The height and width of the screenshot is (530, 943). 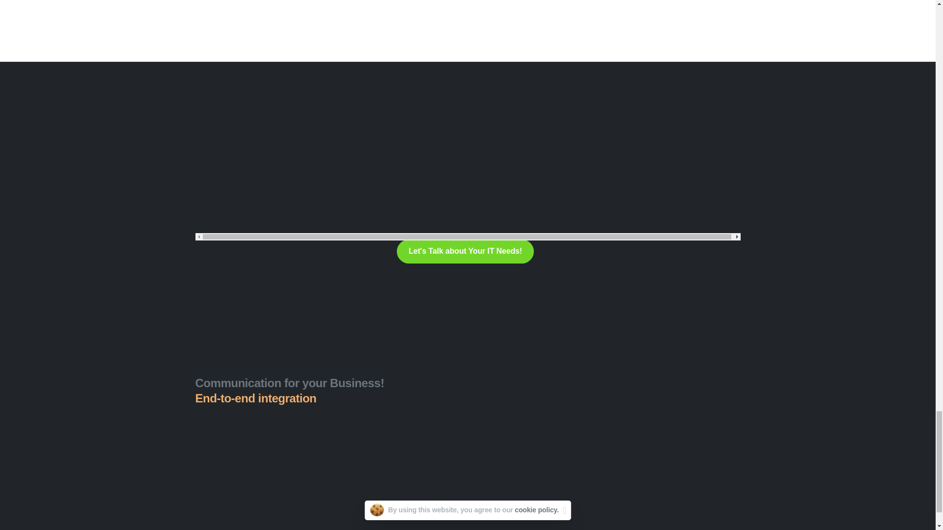 I want to click on Let's Talk about Your IT Needs!, so click(x=465, y=251).